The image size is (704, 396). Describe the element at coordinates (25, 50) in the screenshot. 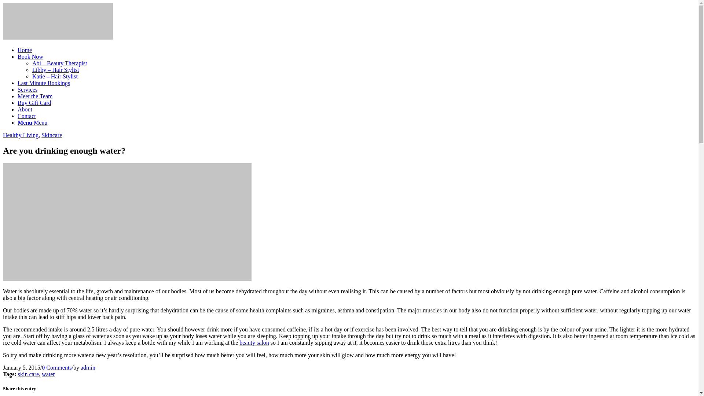

I see `Home` at that location.